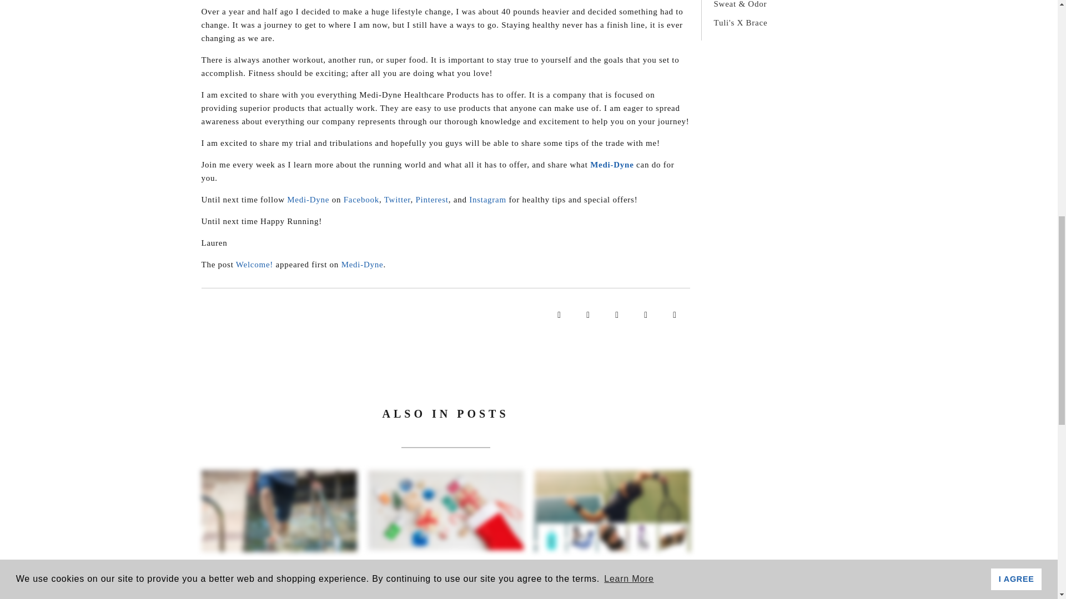 The height and width of the screenshot is (599, 1066). I want to click on Welcome! blog post, so click(254, 264).